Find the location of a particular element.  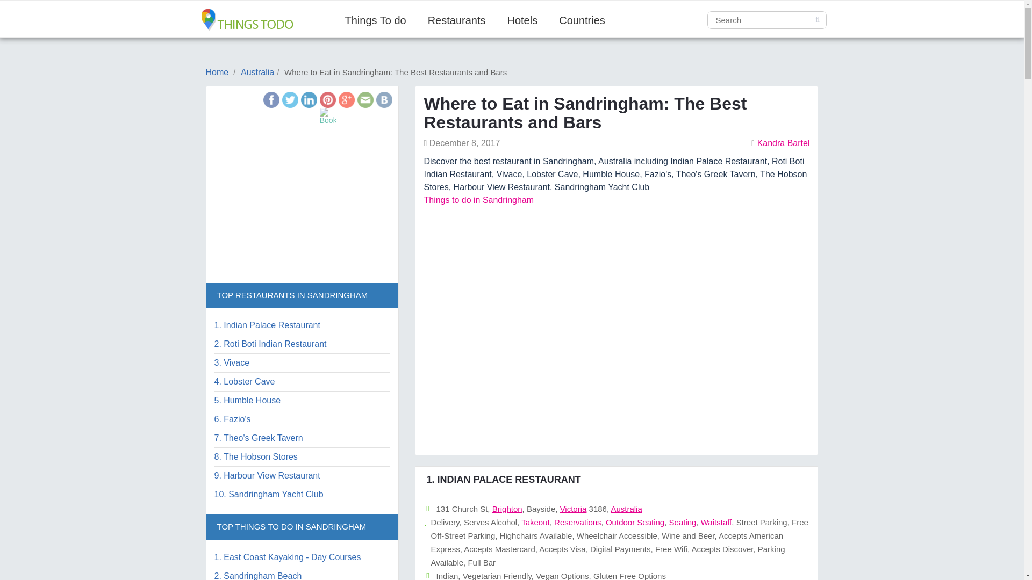

Roti Boti Indian Restaurant is located at coordinates (270, 344).